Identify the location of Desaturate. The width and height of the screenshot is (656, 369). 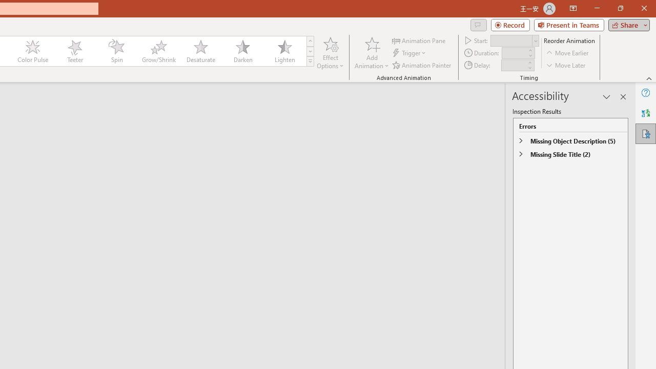
(200, 51).